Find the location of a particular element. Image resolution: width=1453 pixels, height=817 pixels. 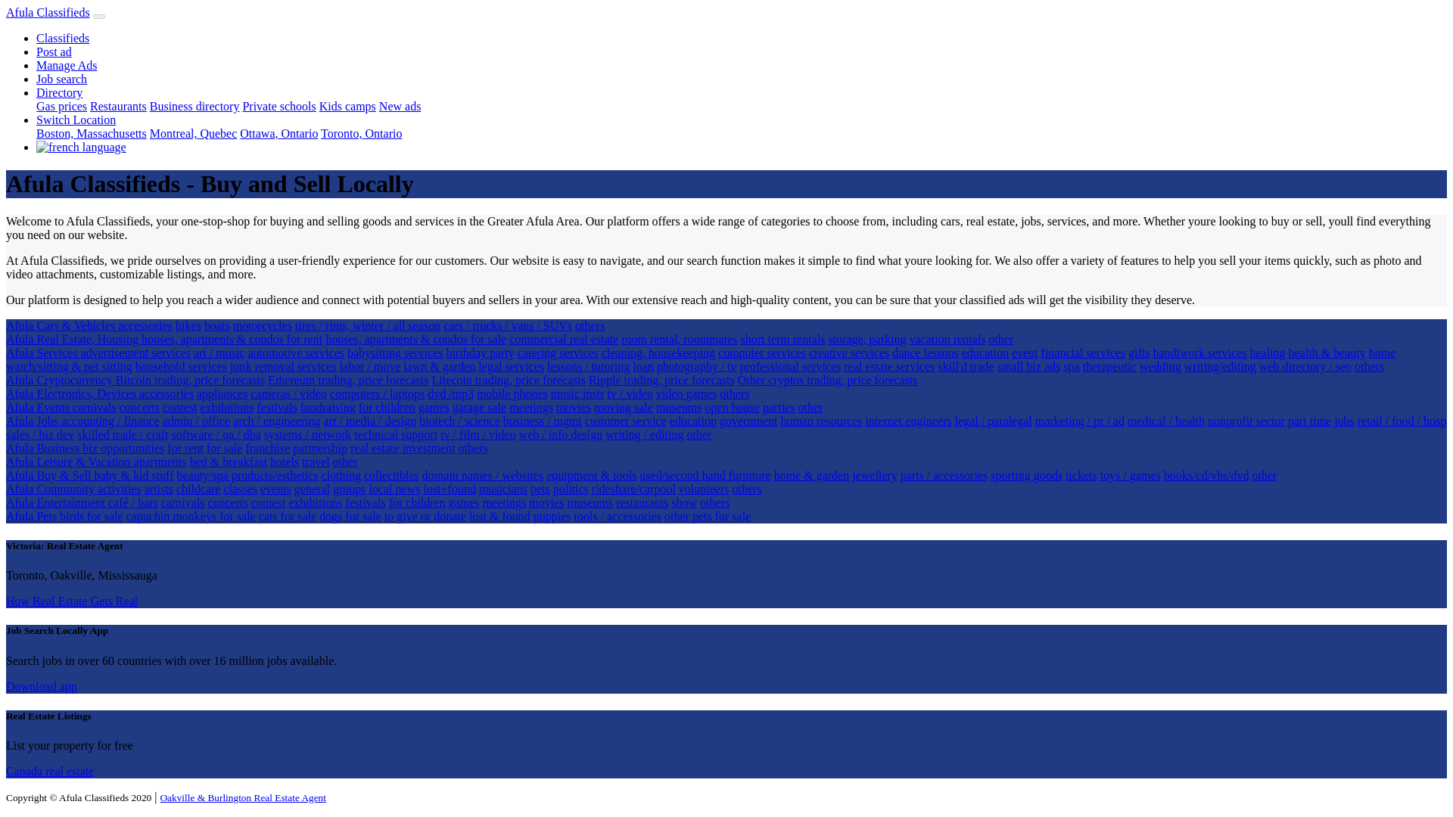

Afula Classifieds is located at coordinates (48, 12).